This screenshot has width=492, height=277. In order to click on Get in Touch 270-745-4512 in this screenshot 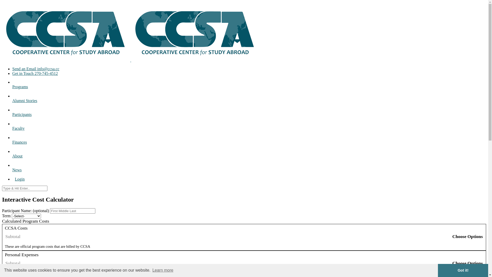, I will do `click(249, 74)`.